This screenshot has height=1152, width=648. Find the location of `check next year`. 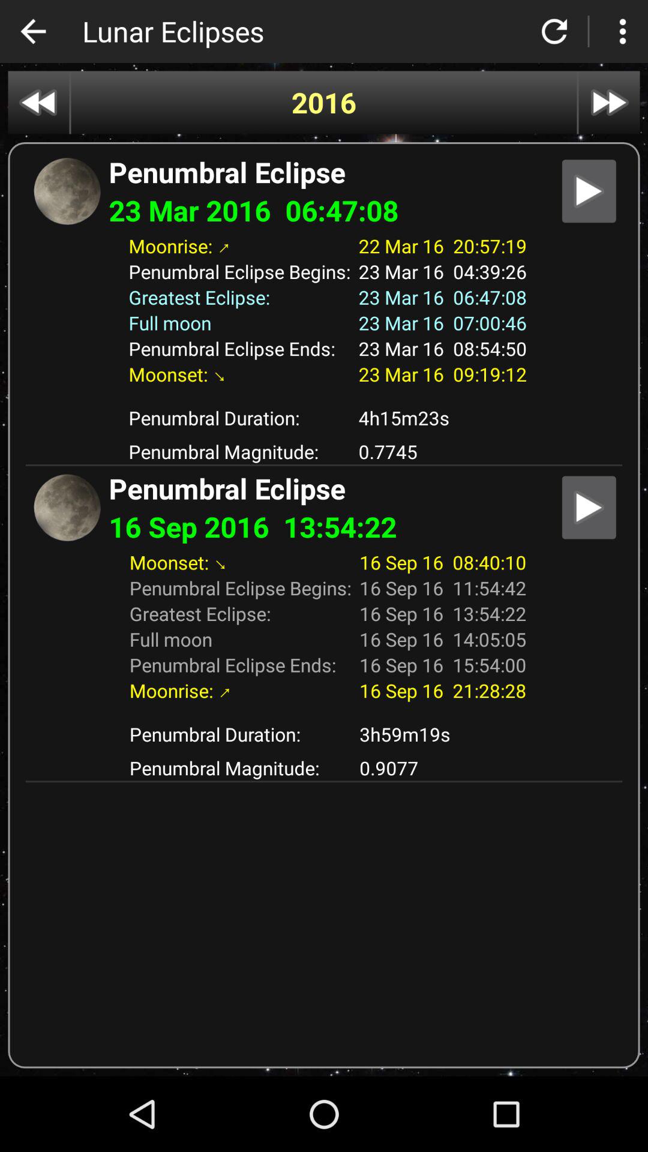

check next year is located at coordinates (609, 102).